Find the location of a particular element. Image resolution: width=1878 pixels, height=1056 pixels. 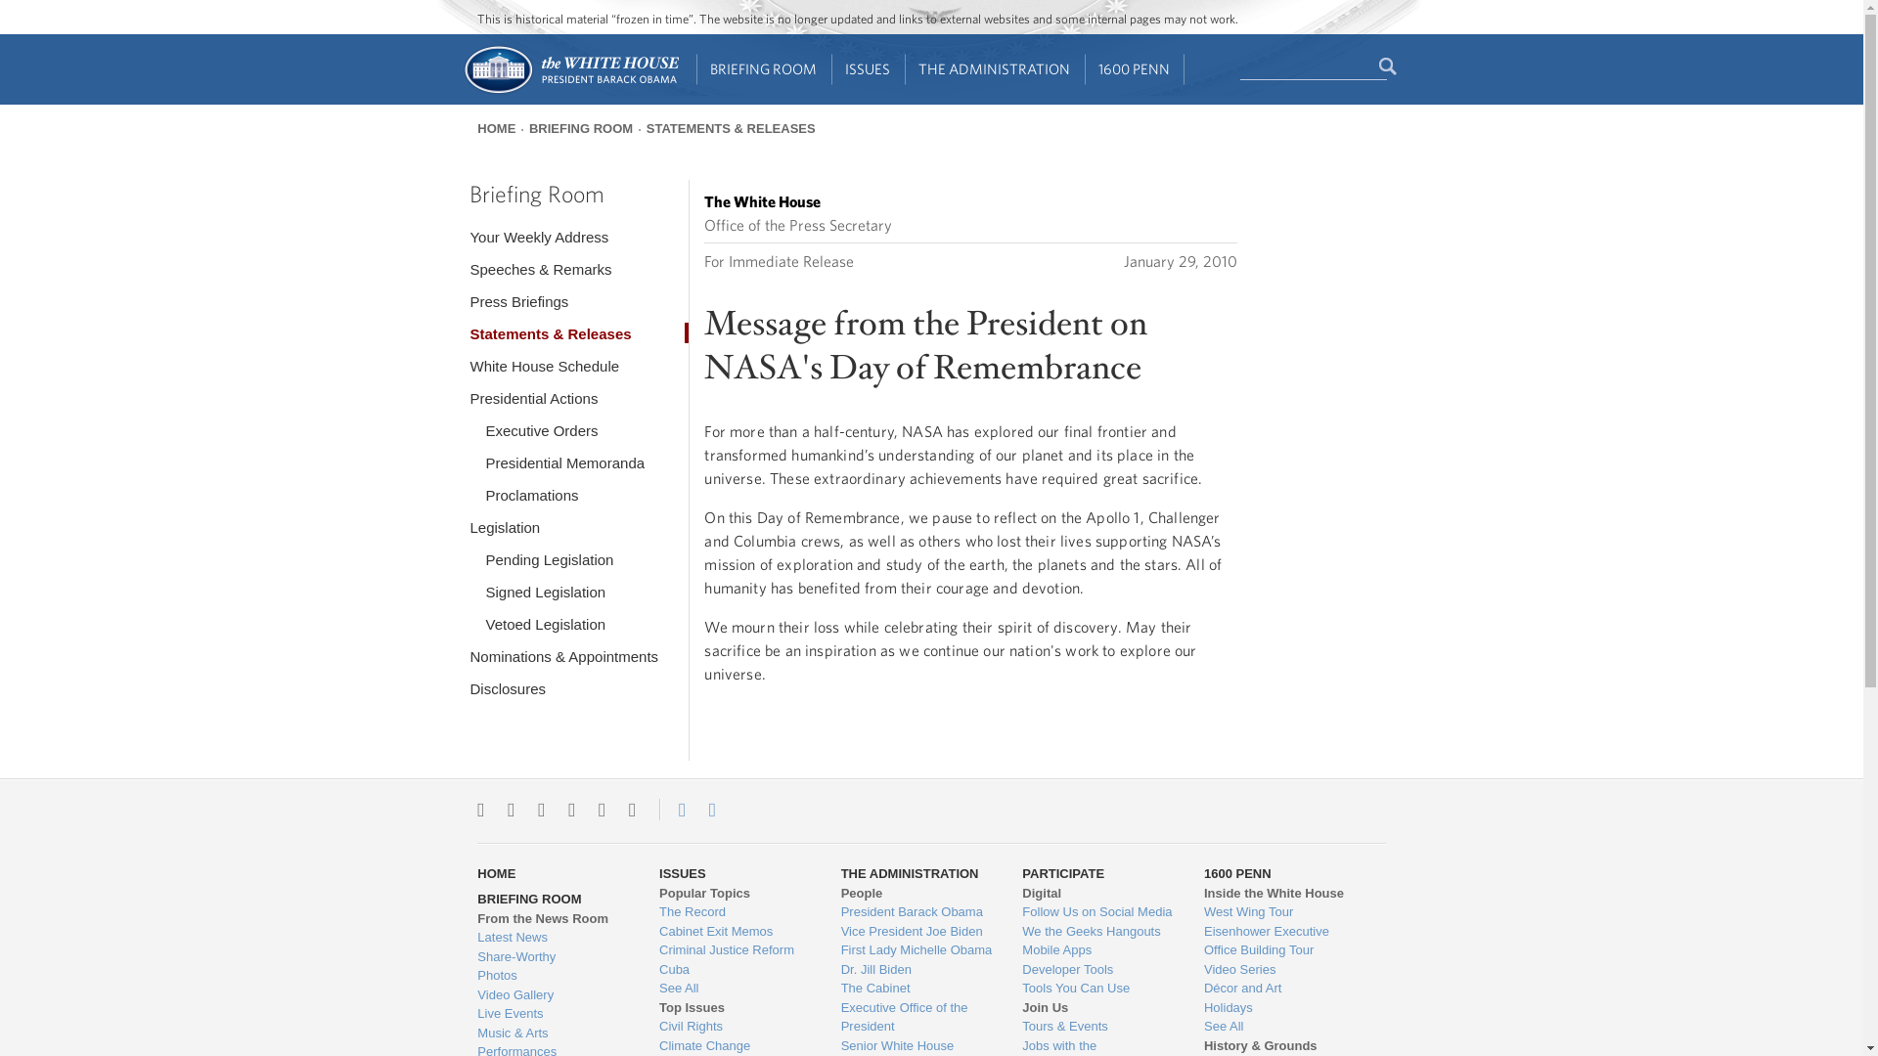

BRIEFING ROOM is located at coordinates (764, 69).